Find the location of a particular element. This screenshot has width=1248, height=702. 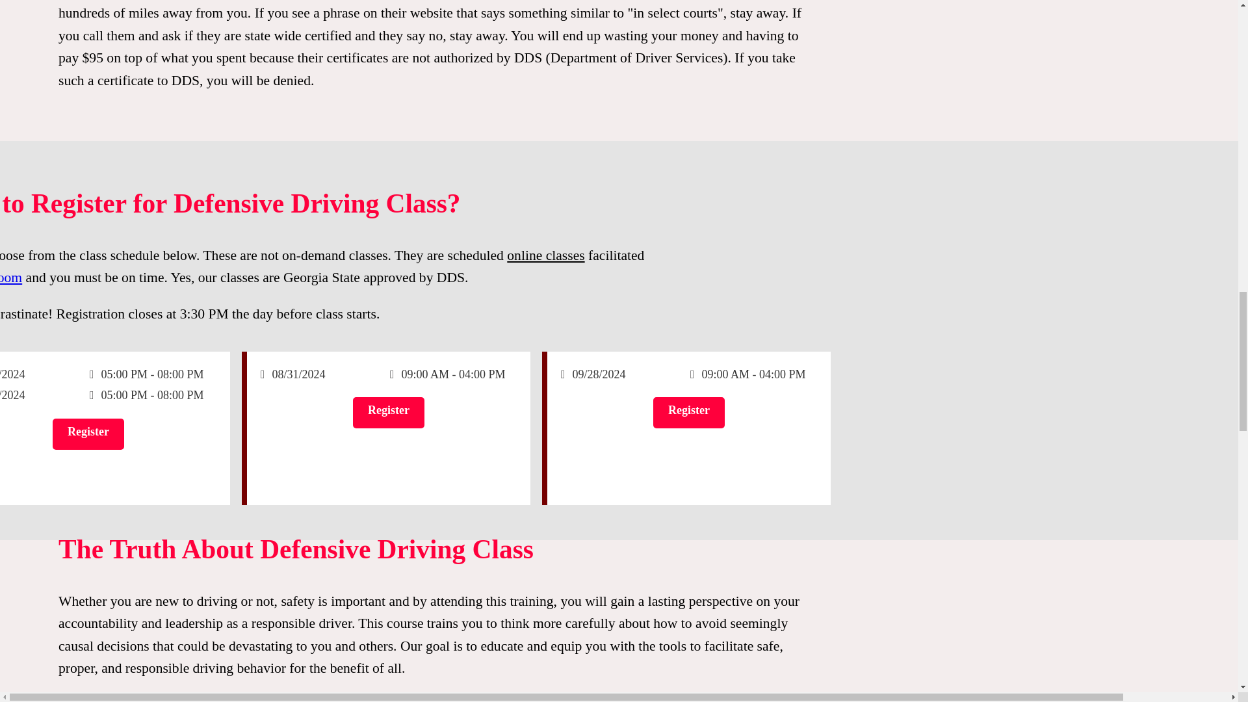

Zoom is located at coordinates (11, 277).